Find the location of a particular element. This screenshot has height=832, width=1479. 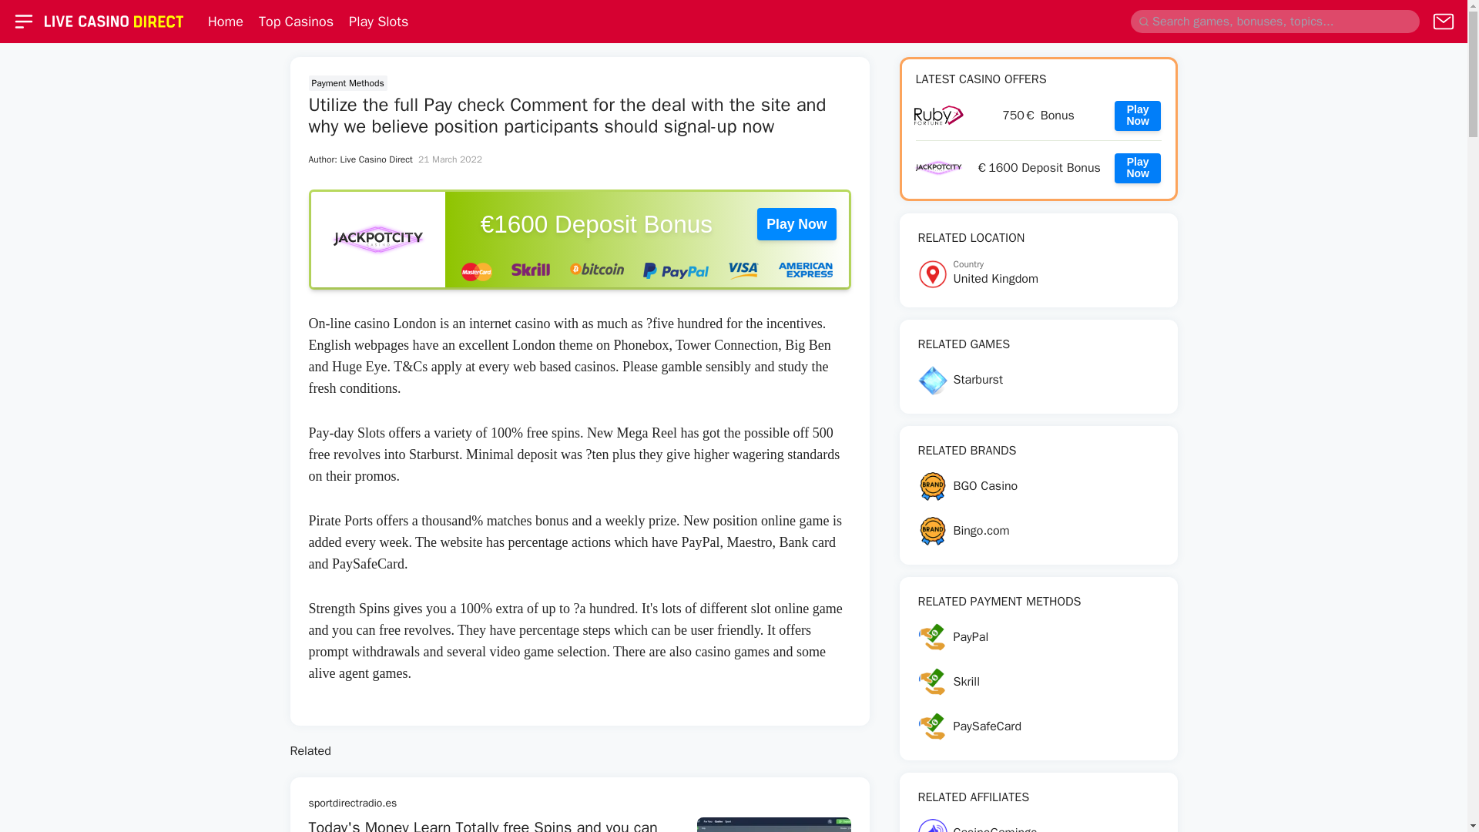

Starburst is located at coordinates (1038, 381).